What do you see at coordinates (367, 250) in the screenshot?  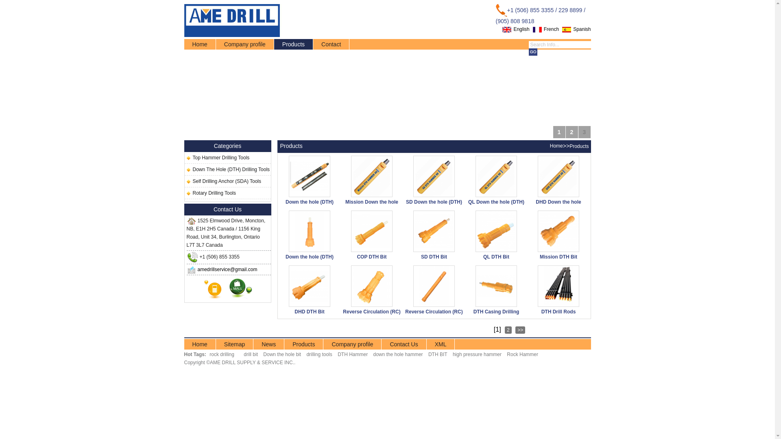 I see `COP DTH Bit` at bounding box center [367, 250].